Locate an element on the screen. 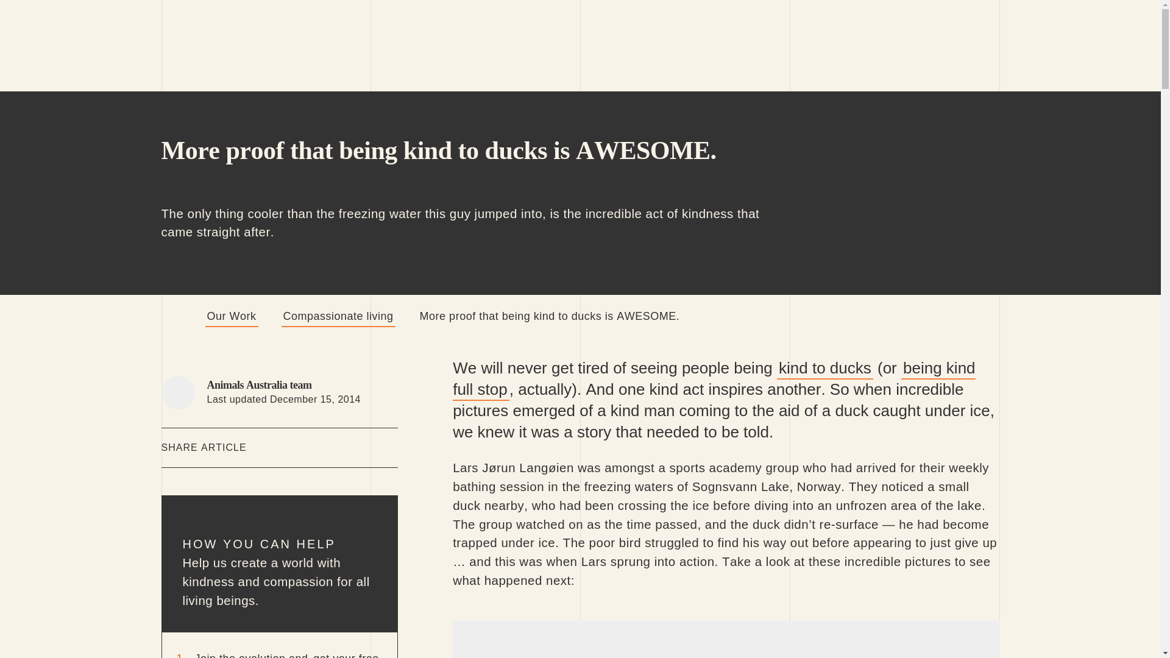 The height and width of the screenshot is (658, 1170). kind to ducks is located at coordinates (824, 369).